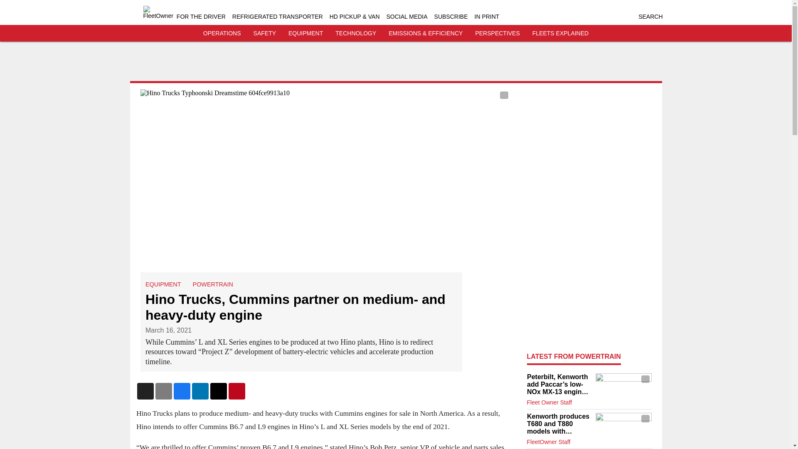 This screenshot has width=798, height=449. What do you see at coordinates (212, 284) in the screenshot?
I see `POWERTRAIN` at bounding box center [212, 284].